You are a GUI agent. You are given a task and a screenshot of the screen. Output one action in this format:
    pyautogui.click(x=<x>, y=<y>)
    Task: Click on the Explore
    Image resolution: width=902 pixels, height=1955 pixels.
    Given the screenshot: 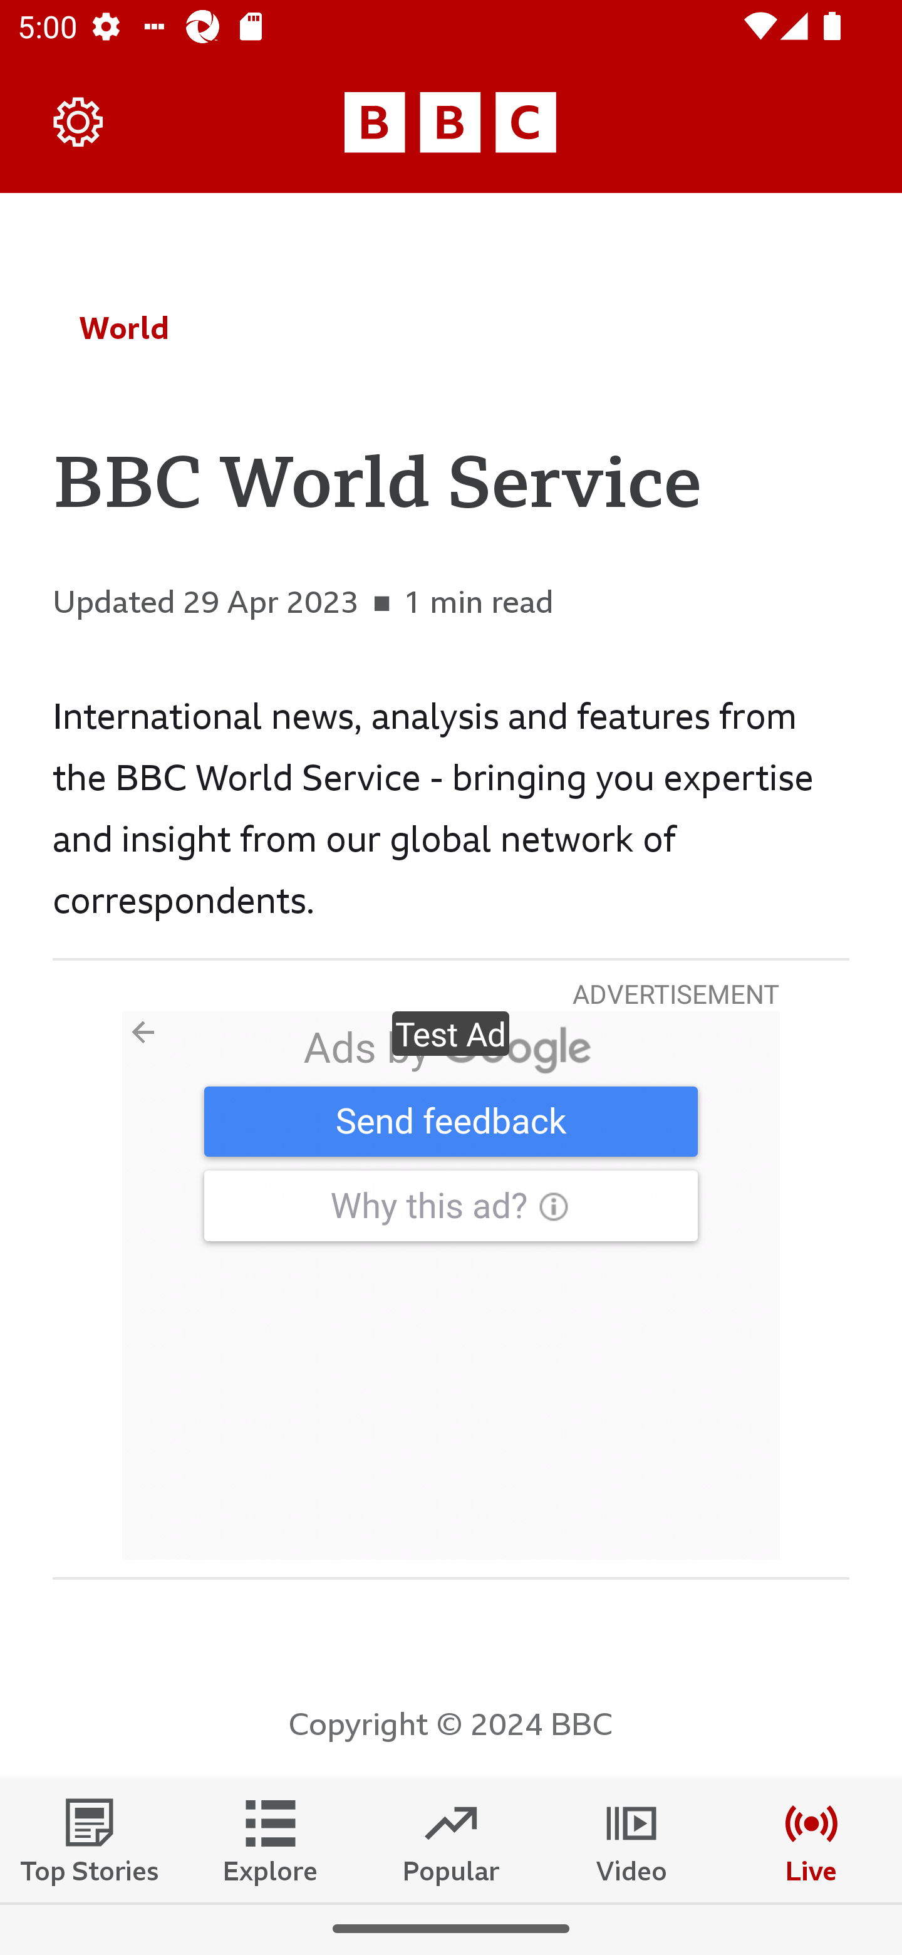 What is the action you would take?
    pyautogui.click(x=271, y=1840)
    